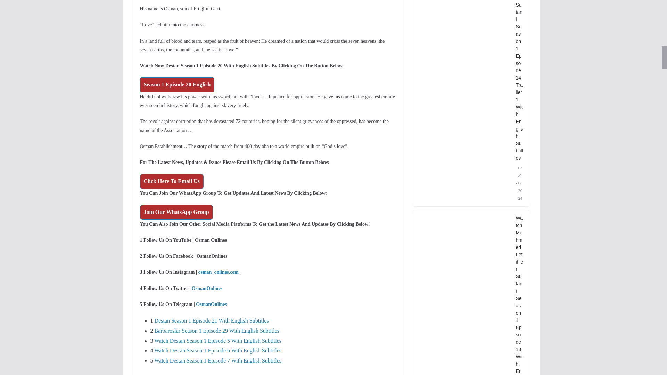  Describe the element at coordinates (207, 288) in the screenshot. I see `OsmanOnlines` at that location.